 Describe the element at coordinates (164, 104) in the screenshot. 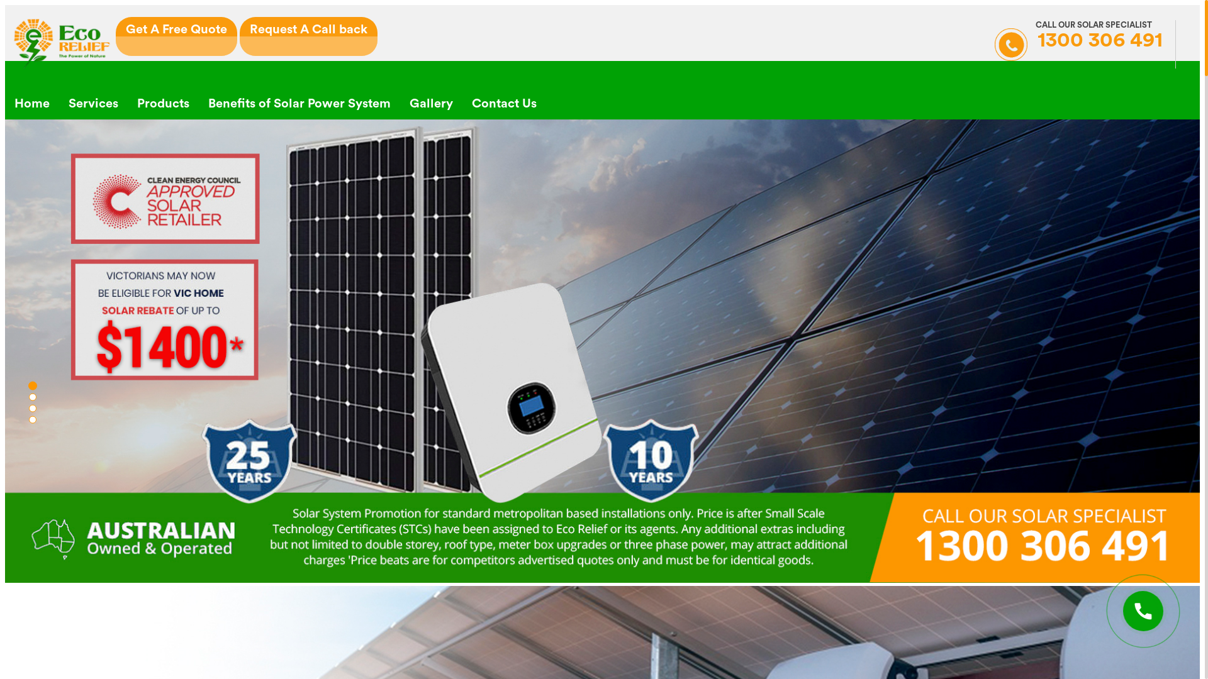

I see `Products` at that location.